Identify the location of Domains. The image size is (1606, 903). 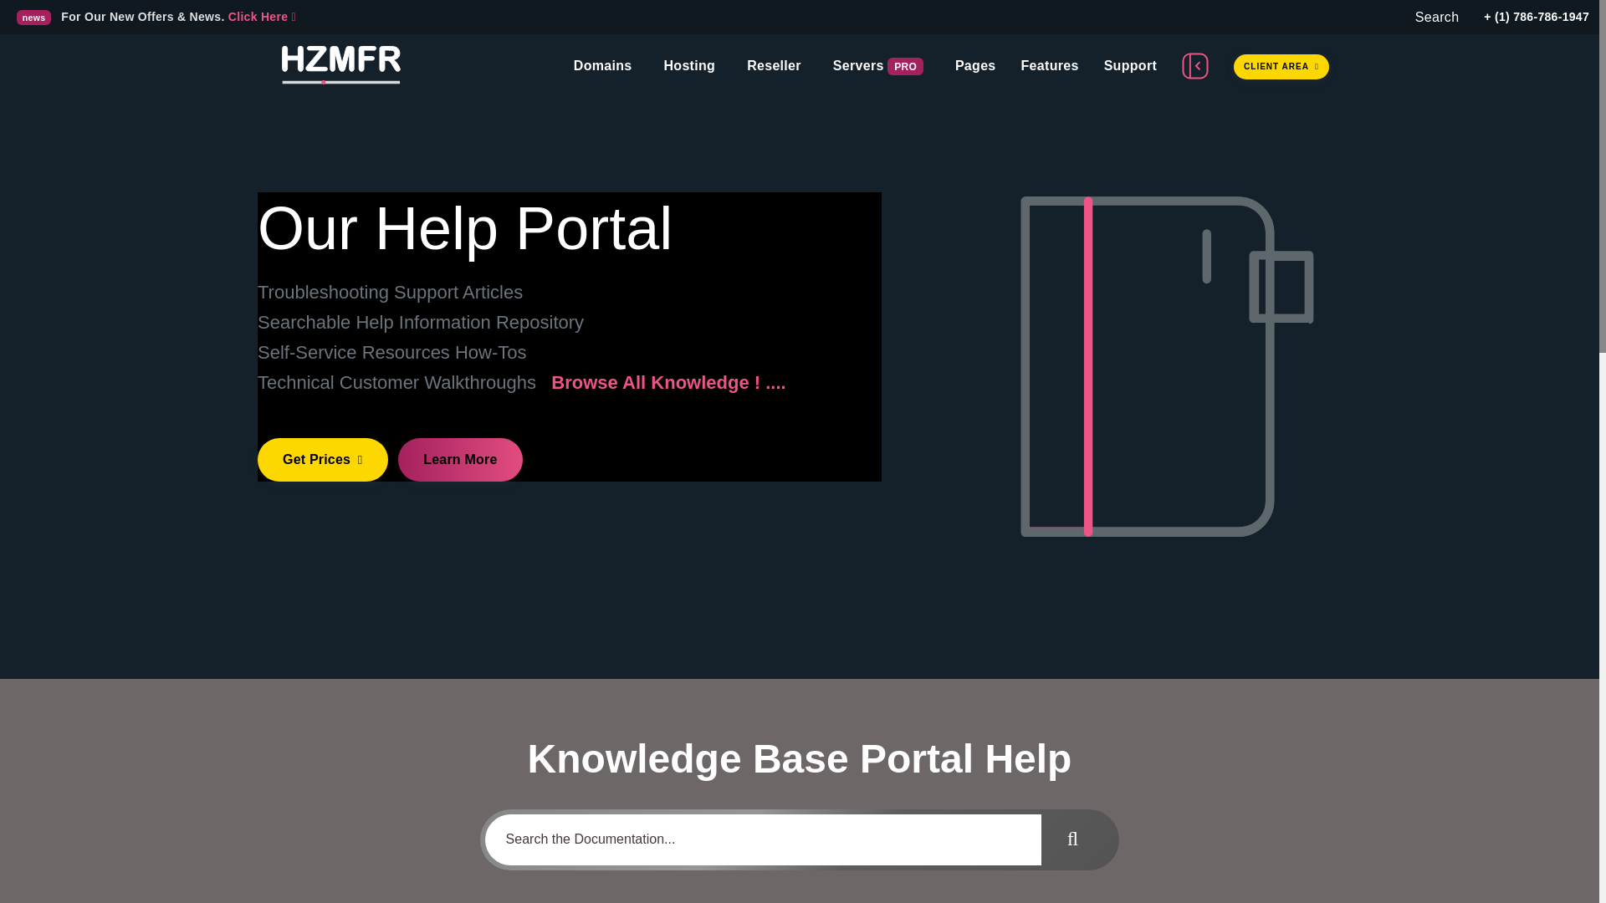
(602, 65).